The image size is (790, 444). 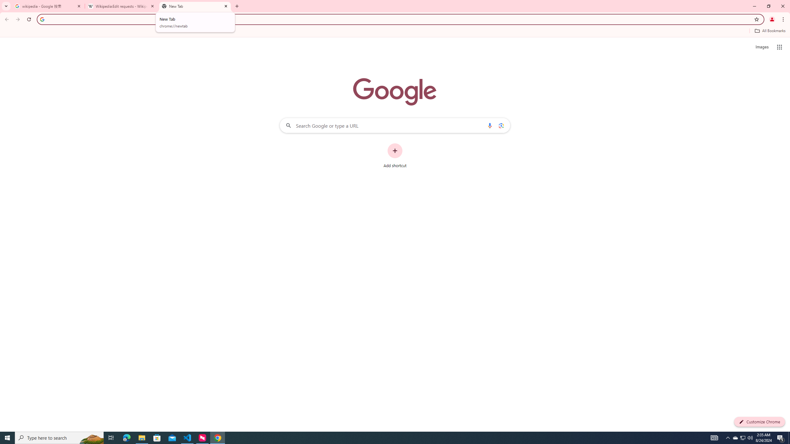 What do you see at coordinates (42, 19) in the screenshot?
I see `Search icon` at bounding box center [42, 19].